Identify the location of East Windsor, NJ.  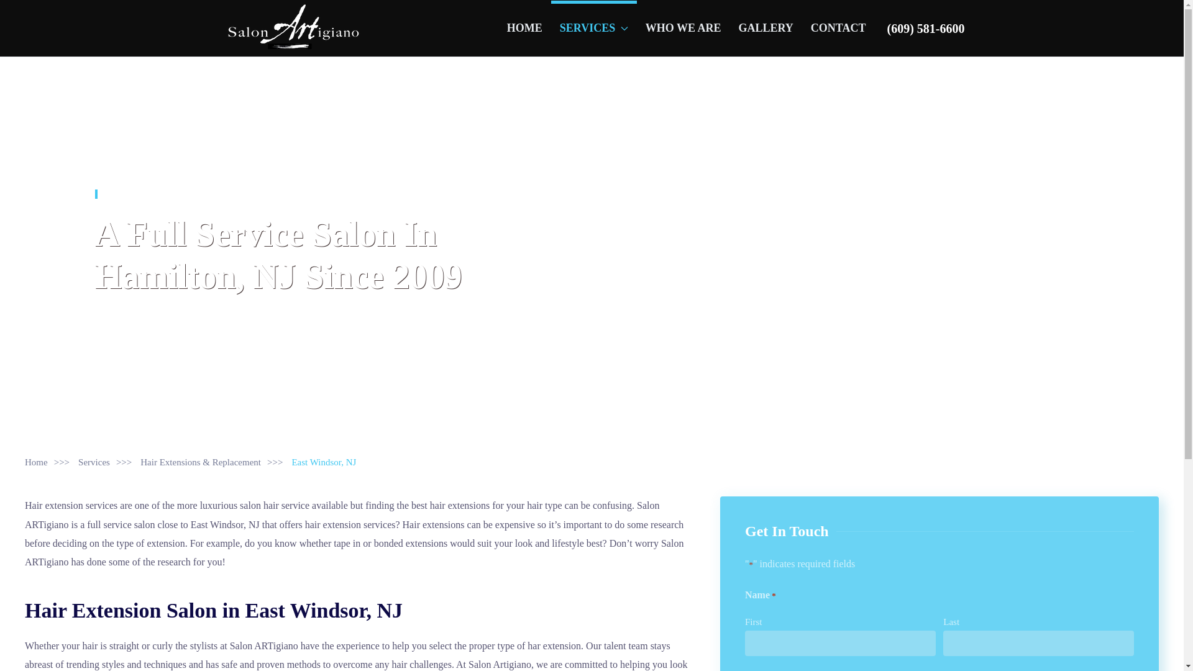
(142, 194).